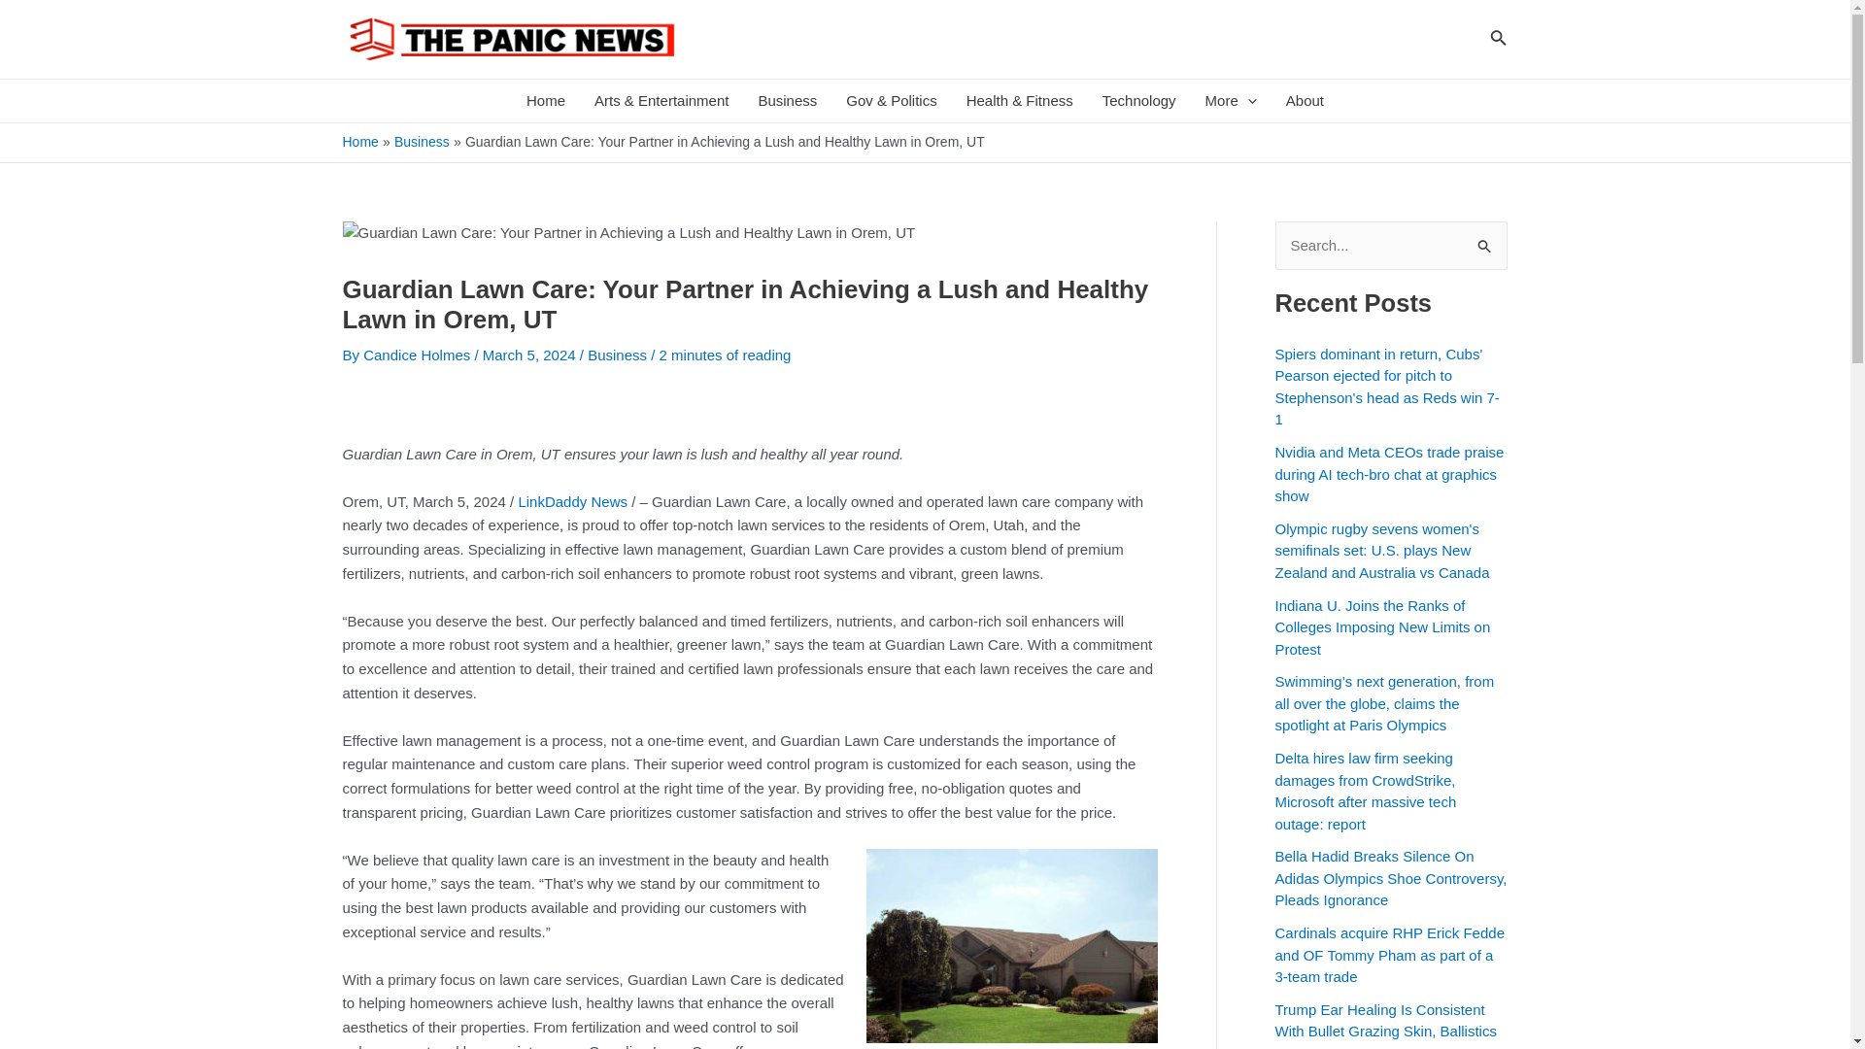  Describe the element at coordinates (1138, 101) in the screenshot. I see `Technology` at that location.